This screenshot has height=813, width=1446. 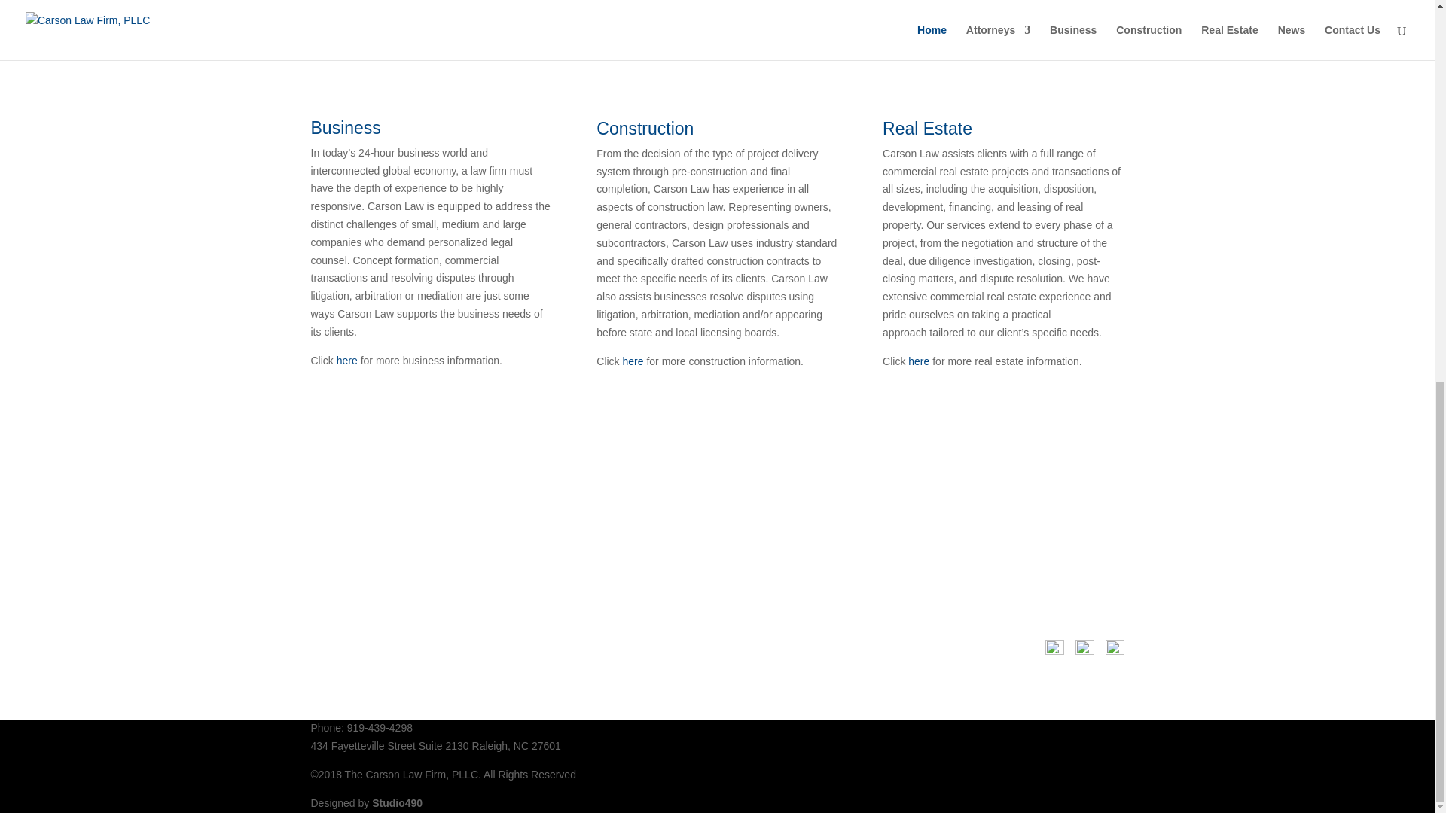 I want to click on Studio490, so click(x=396, y=802).